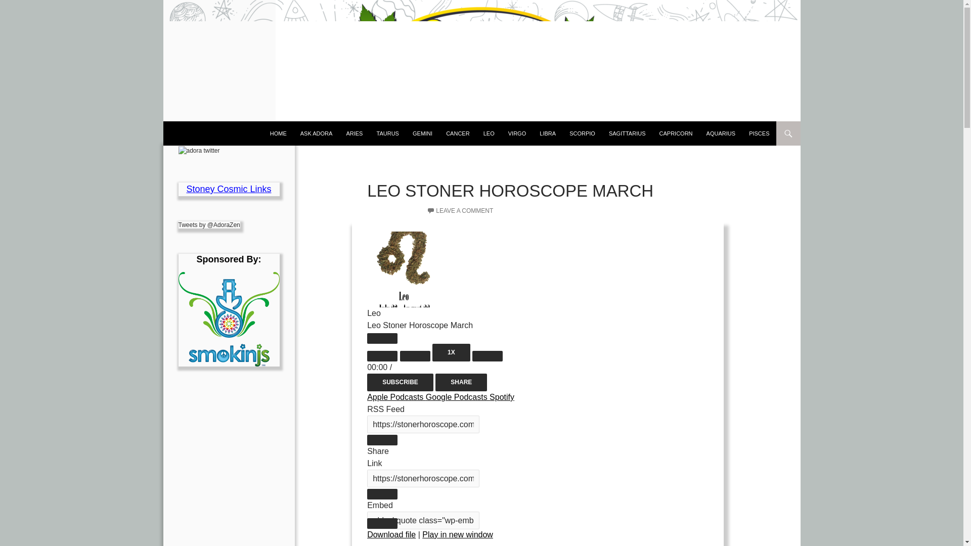 This screenshot has height=546, width=971. What do you see at coordinates (317, 133) in the screenshot?
I see `ASK ADORA` at bounding box center [317, 133].